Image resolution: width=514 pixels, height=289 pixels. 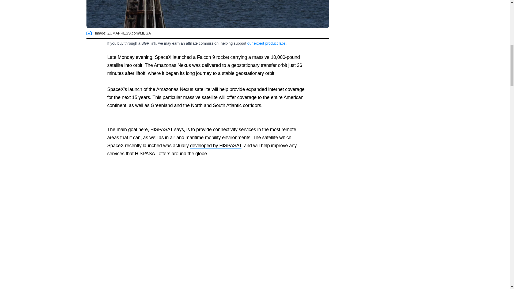 What do you see at coordinates (207, 14) in the screenshot?
I see `Spacex satellite launch` at bounding box center [207, 14].